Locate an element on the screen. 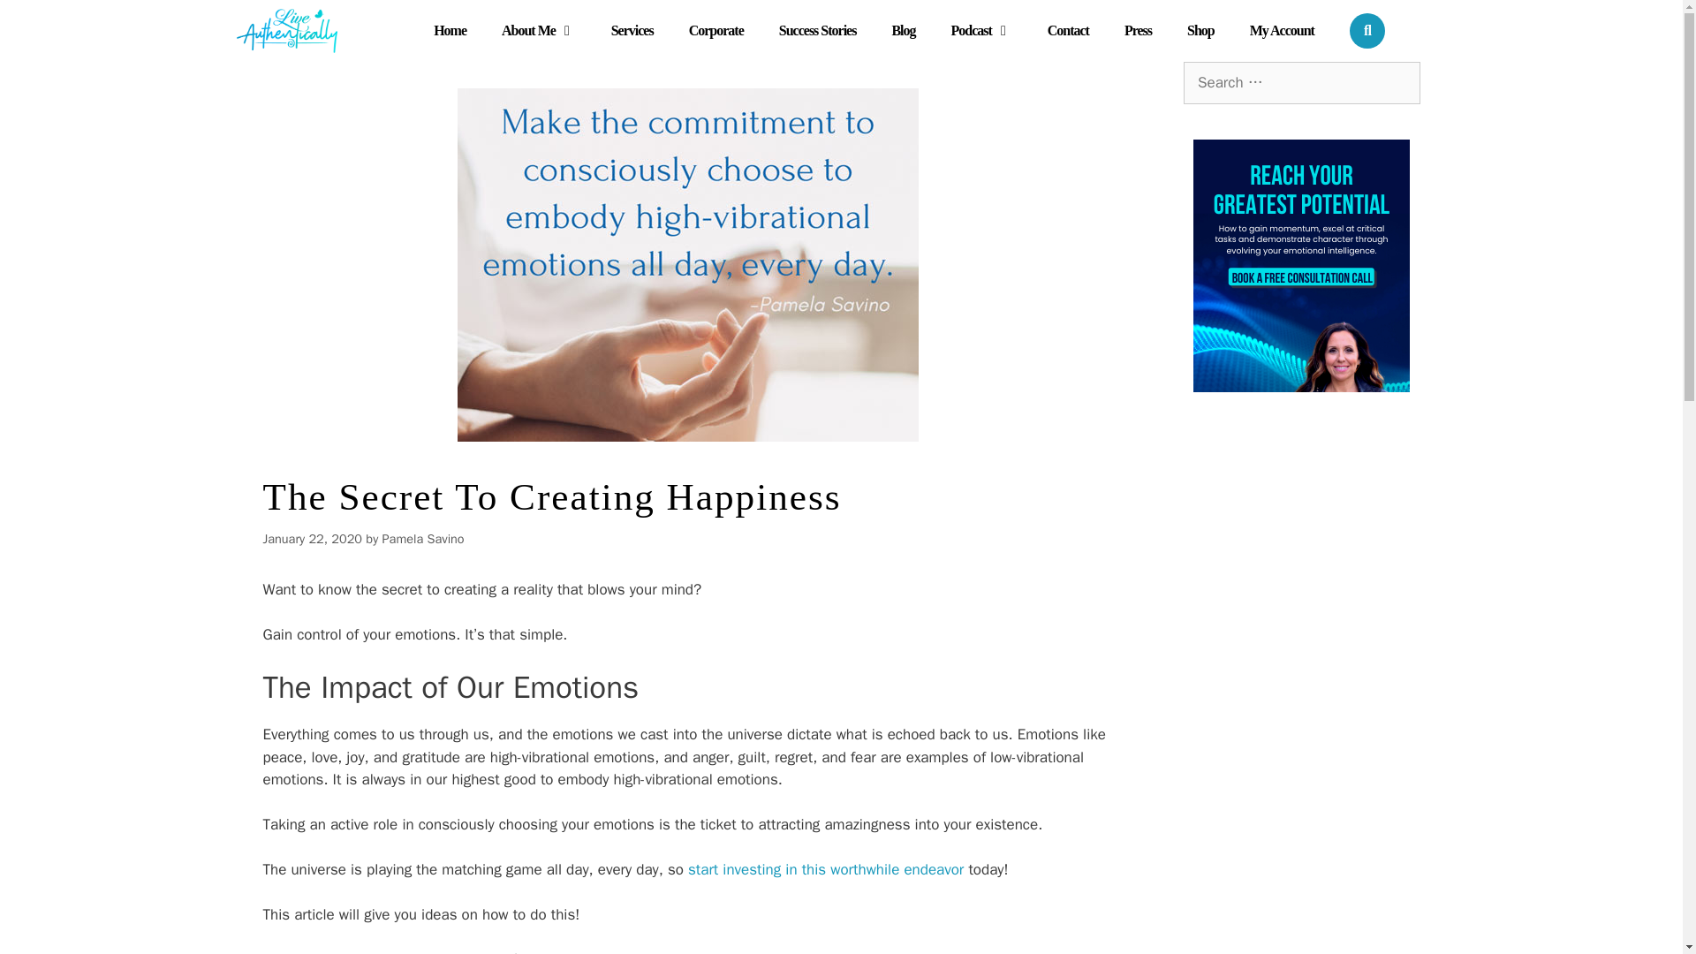 The image size is (1696, 954). Live Authentically is located at coordinates (286, 31).